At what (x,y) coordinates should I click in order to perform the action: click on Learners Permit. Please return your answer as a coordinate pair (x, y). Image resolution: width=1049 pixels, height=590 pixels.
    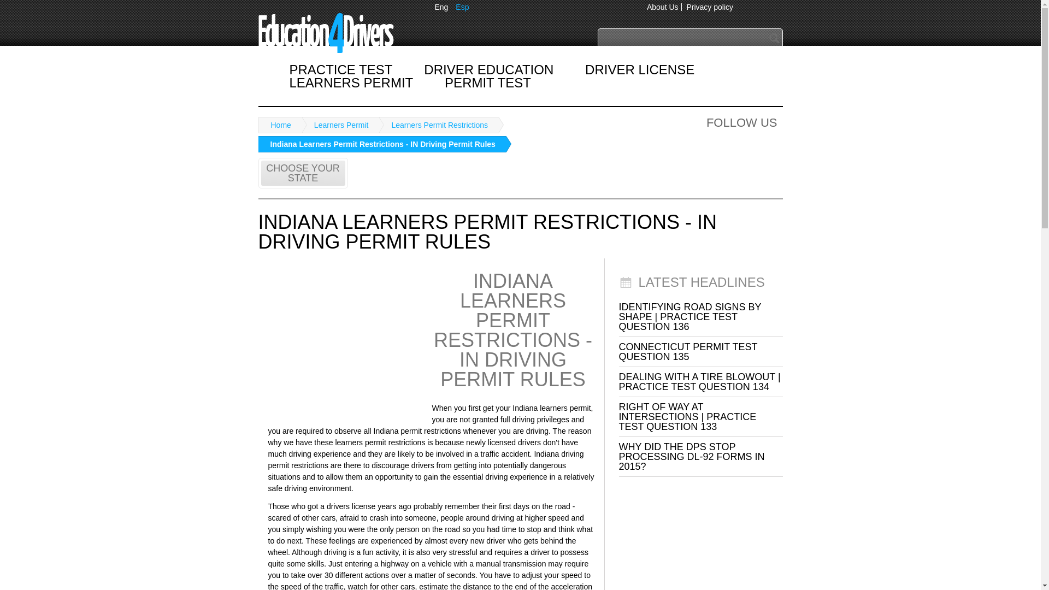
    Looking at the image, I should click on (351, 82).